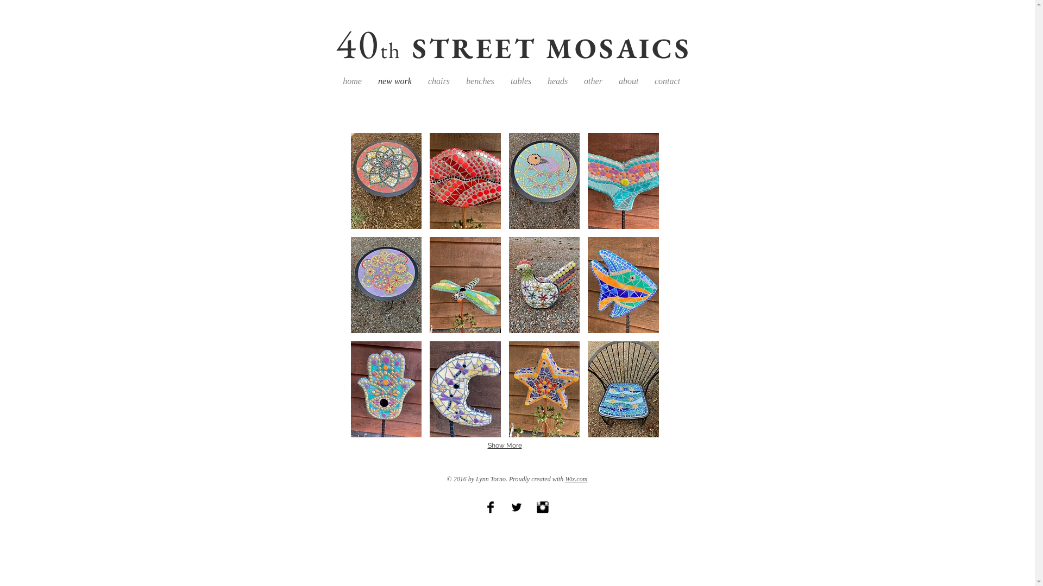 This screenshot has height=586, width=1043. What do you see at coordinates (521, 81) in the screenshot?
I see `tables` at bounding box center [521, 81].